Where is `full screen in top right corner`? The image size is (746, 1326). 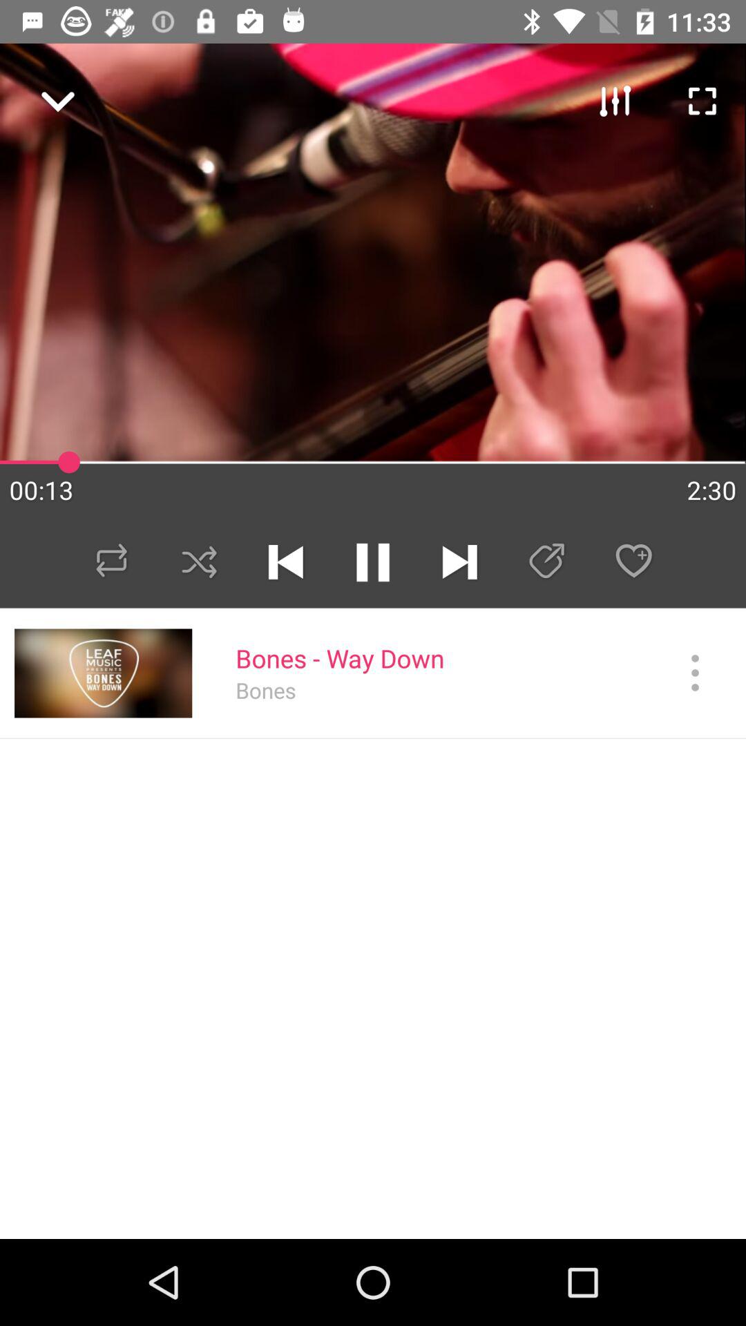
full screen in top right corner is located at coordinates (695, 94).